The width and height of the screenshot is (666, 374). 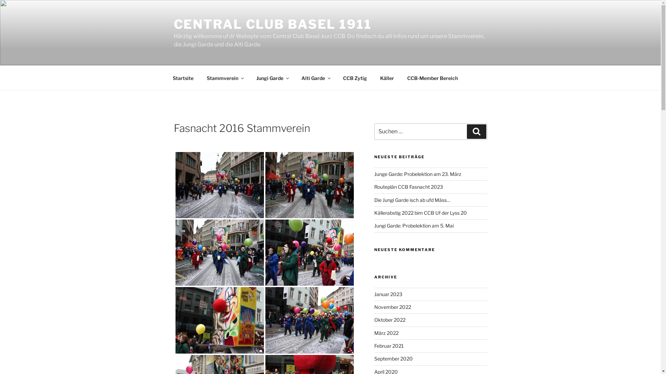 What do you see at coordinates (389, 346) in the screenshot?
I see `Februar 2021` at bounding box center [389, 346].